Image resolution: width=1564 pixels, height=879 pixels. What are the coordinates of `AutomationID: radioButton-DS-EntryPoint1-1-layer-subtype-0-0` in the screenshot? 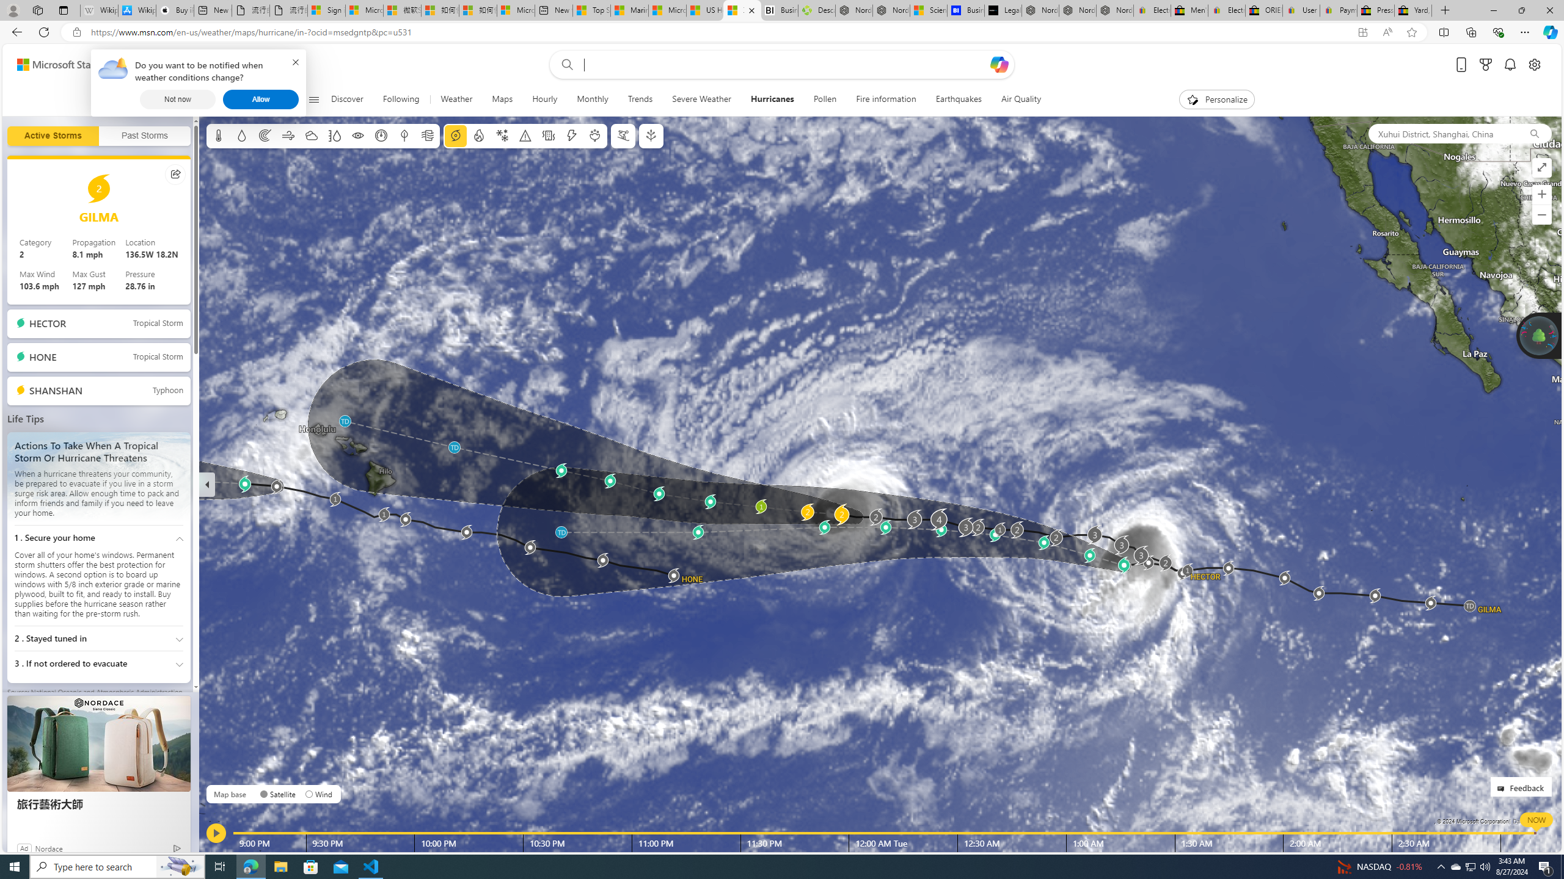 It's located at (263, 794).